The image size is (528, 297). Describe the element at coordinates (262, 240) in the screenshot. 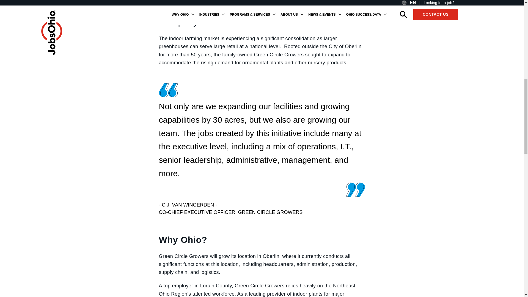

I see `Why Ohio?` at that location.